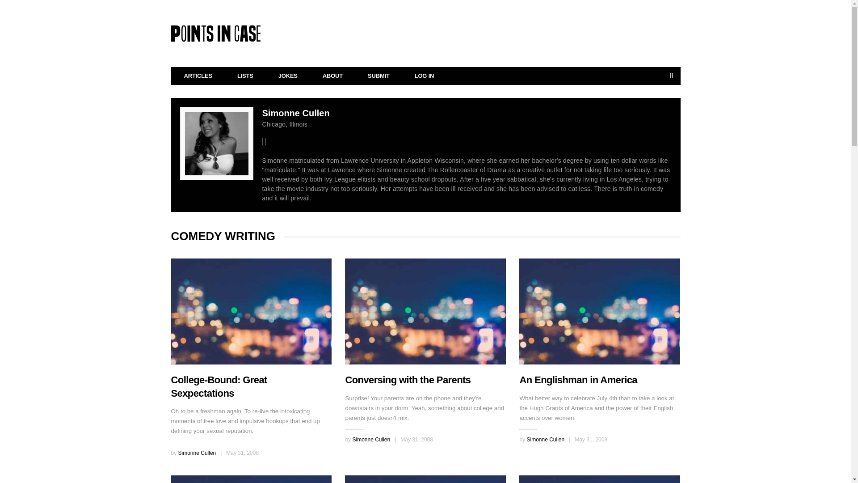 This screenshot has height=483, width=858. What do you see at coordinates (600, 479) in the screenshot?
I see `Kevin, You are Such a Disease` at bounding box center [600, 479].